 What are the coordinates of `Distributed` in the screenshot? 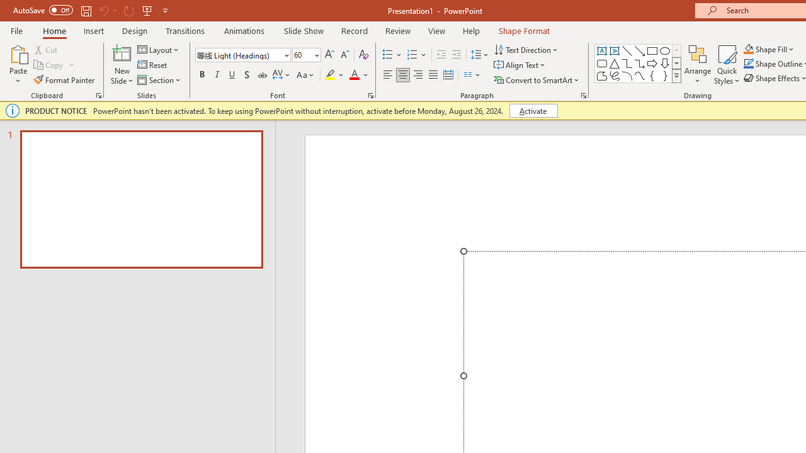 It's located at (448, 75).